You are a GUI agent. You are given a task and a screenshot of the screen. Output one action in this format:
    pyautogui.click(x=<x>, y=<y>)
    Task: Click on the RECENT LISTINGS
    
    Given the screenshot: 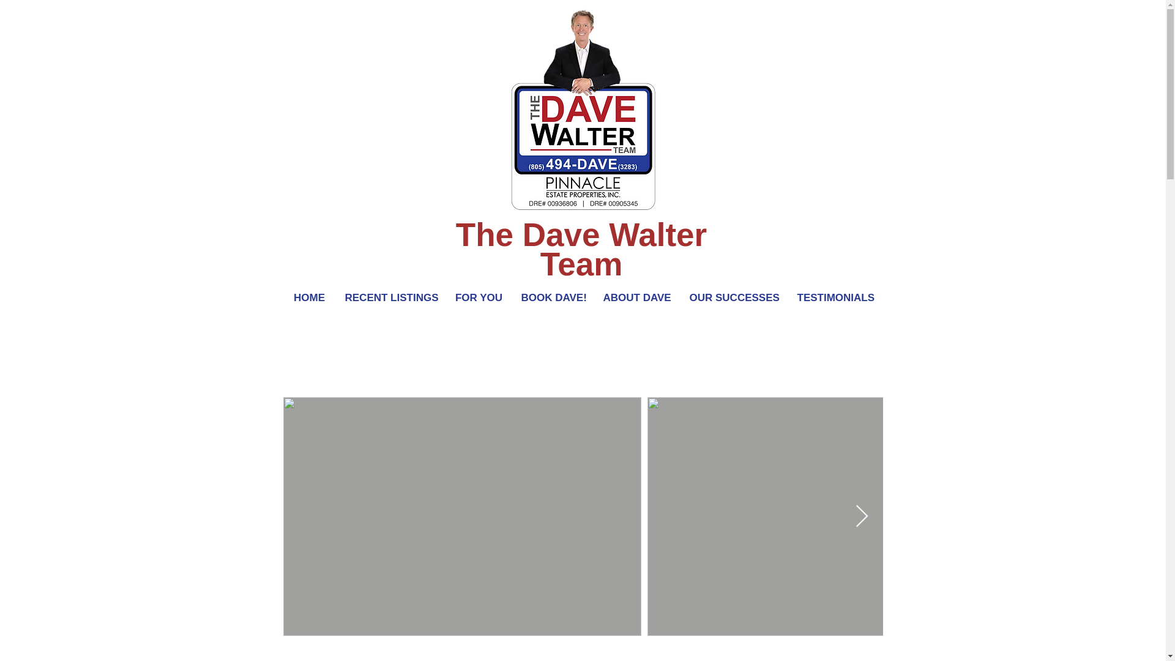 What is the action you would take?
    pyautogui.click(x=390, y=297)
    